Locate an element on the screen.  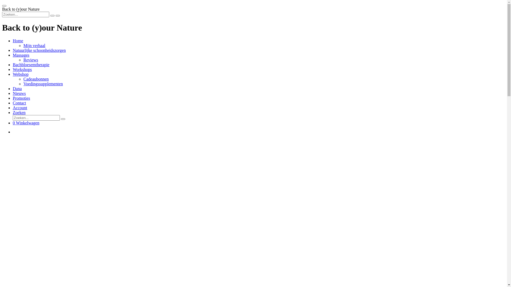
0 Winkelwagen is located at coordinates (26, 123).